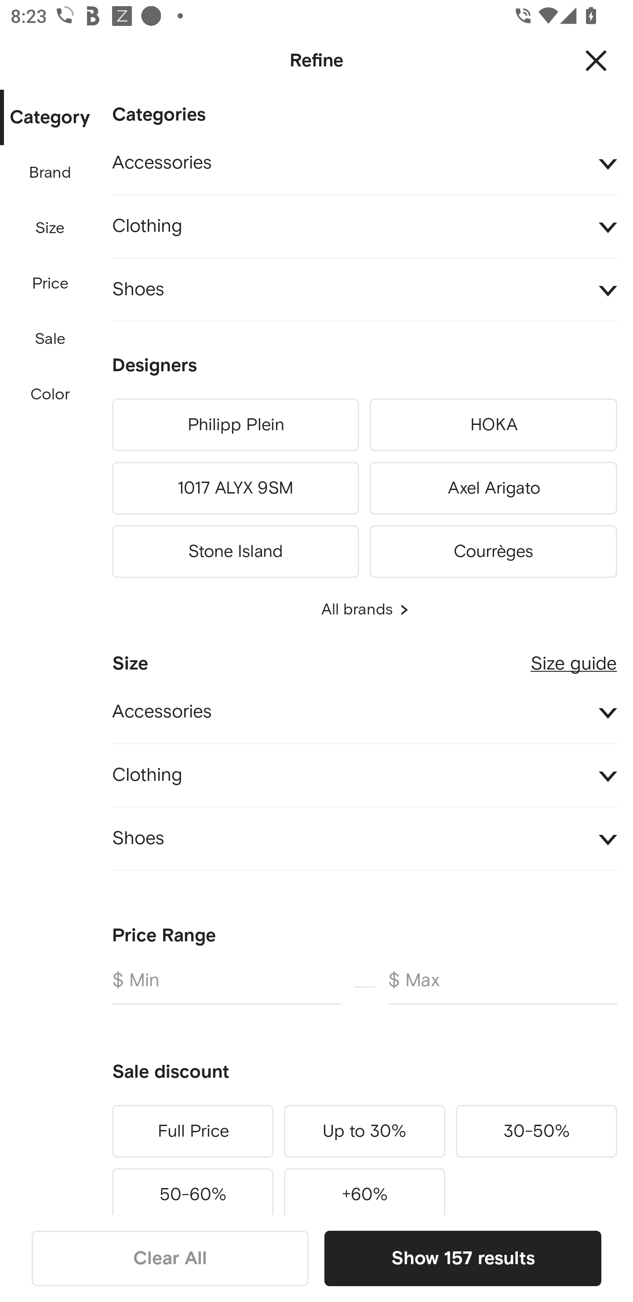 The width and height of the screenshot is (633, 1302). I want to click on Accessories, so click(364, 163).